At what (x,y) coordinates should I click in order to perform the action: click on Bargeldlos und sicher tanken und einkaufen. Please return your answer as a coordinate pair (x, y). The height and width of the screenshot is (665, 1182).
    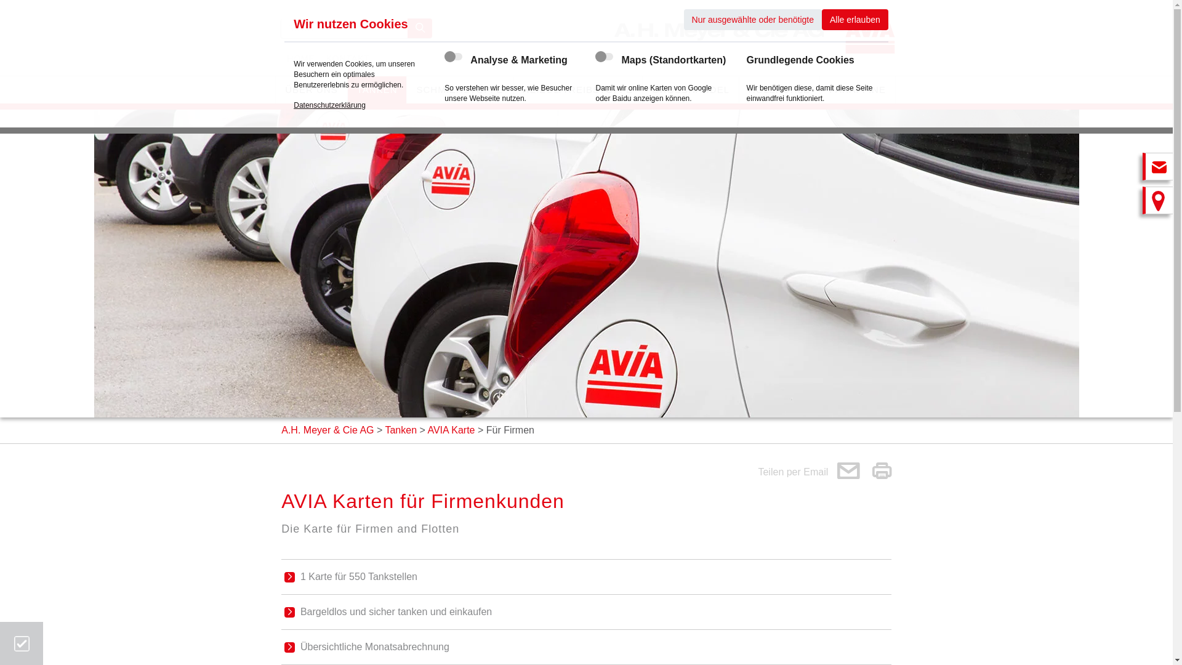
    Looking at the image, I should click on (587, 612).